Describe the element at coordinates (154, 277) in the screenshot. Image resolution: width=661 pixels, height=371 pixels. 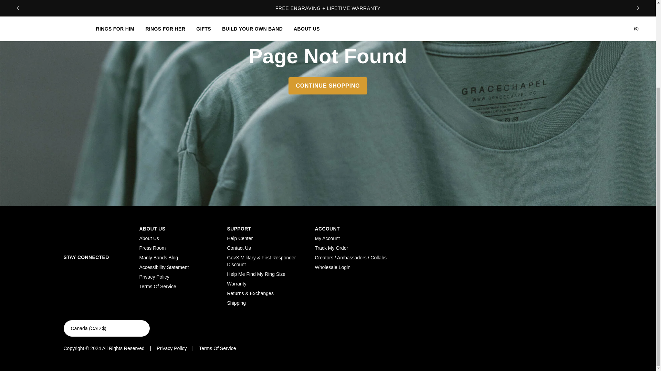
I see `Privacy Policy` at that location.